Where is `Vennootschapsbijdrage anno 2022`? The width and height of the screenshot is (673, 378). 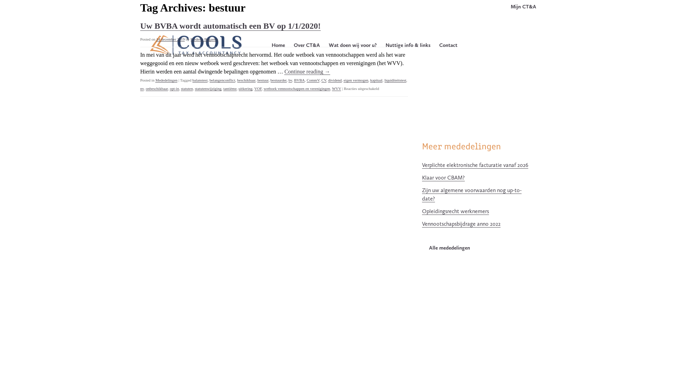
Vennootschapsbijdrage anno 2022 is located at coordinates (461, 224).